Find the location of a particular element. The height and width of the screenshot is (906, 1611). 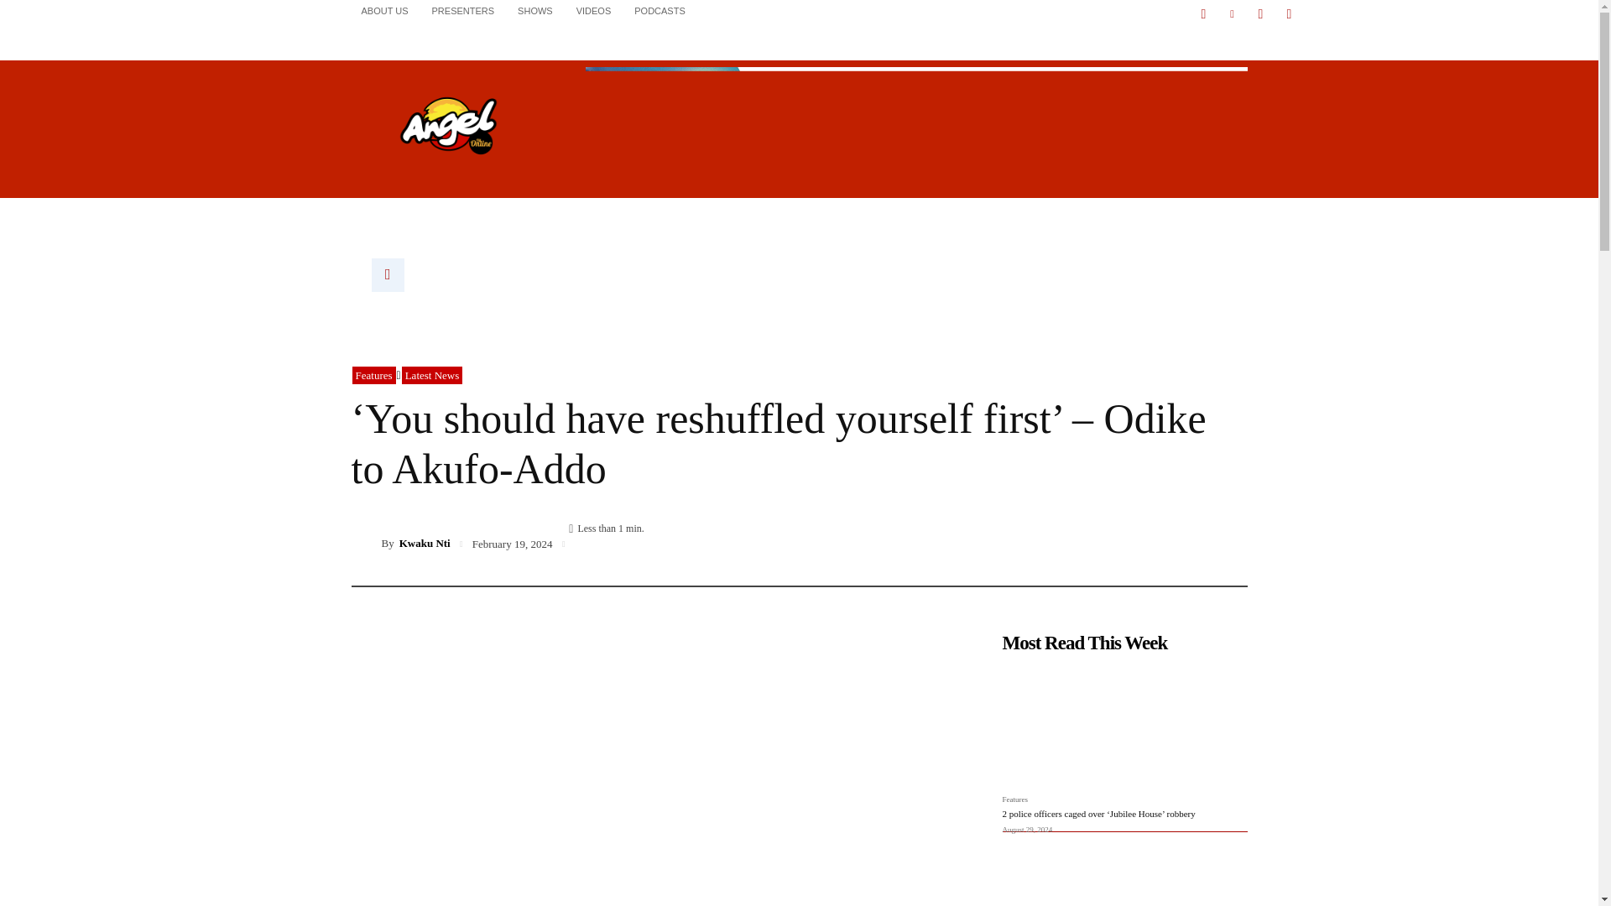

PODCASTS is located at coordinates (660, 10).